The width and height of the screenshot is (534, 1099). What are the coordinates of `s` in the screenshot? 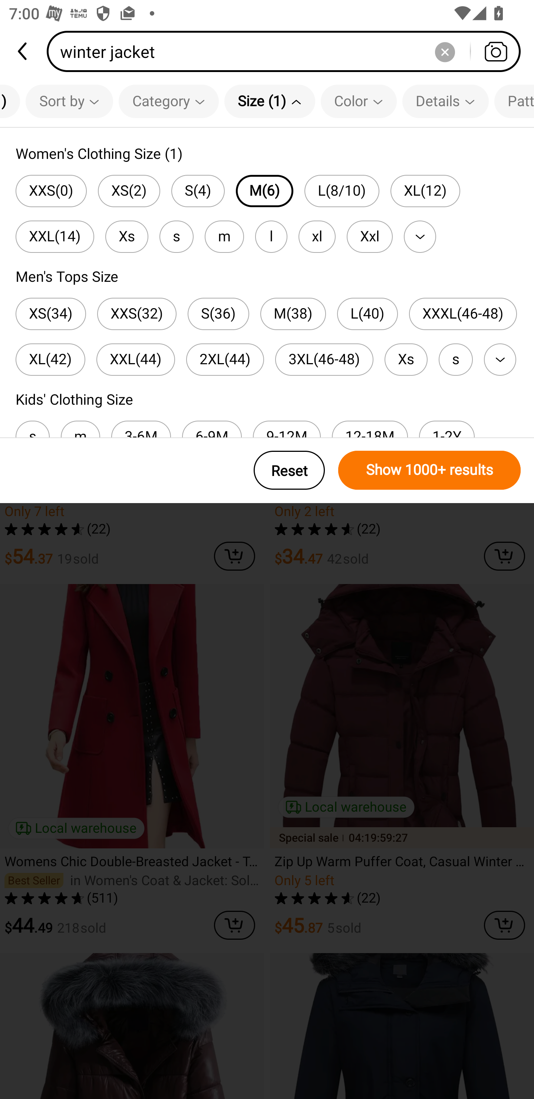 It's located at (177, 237).